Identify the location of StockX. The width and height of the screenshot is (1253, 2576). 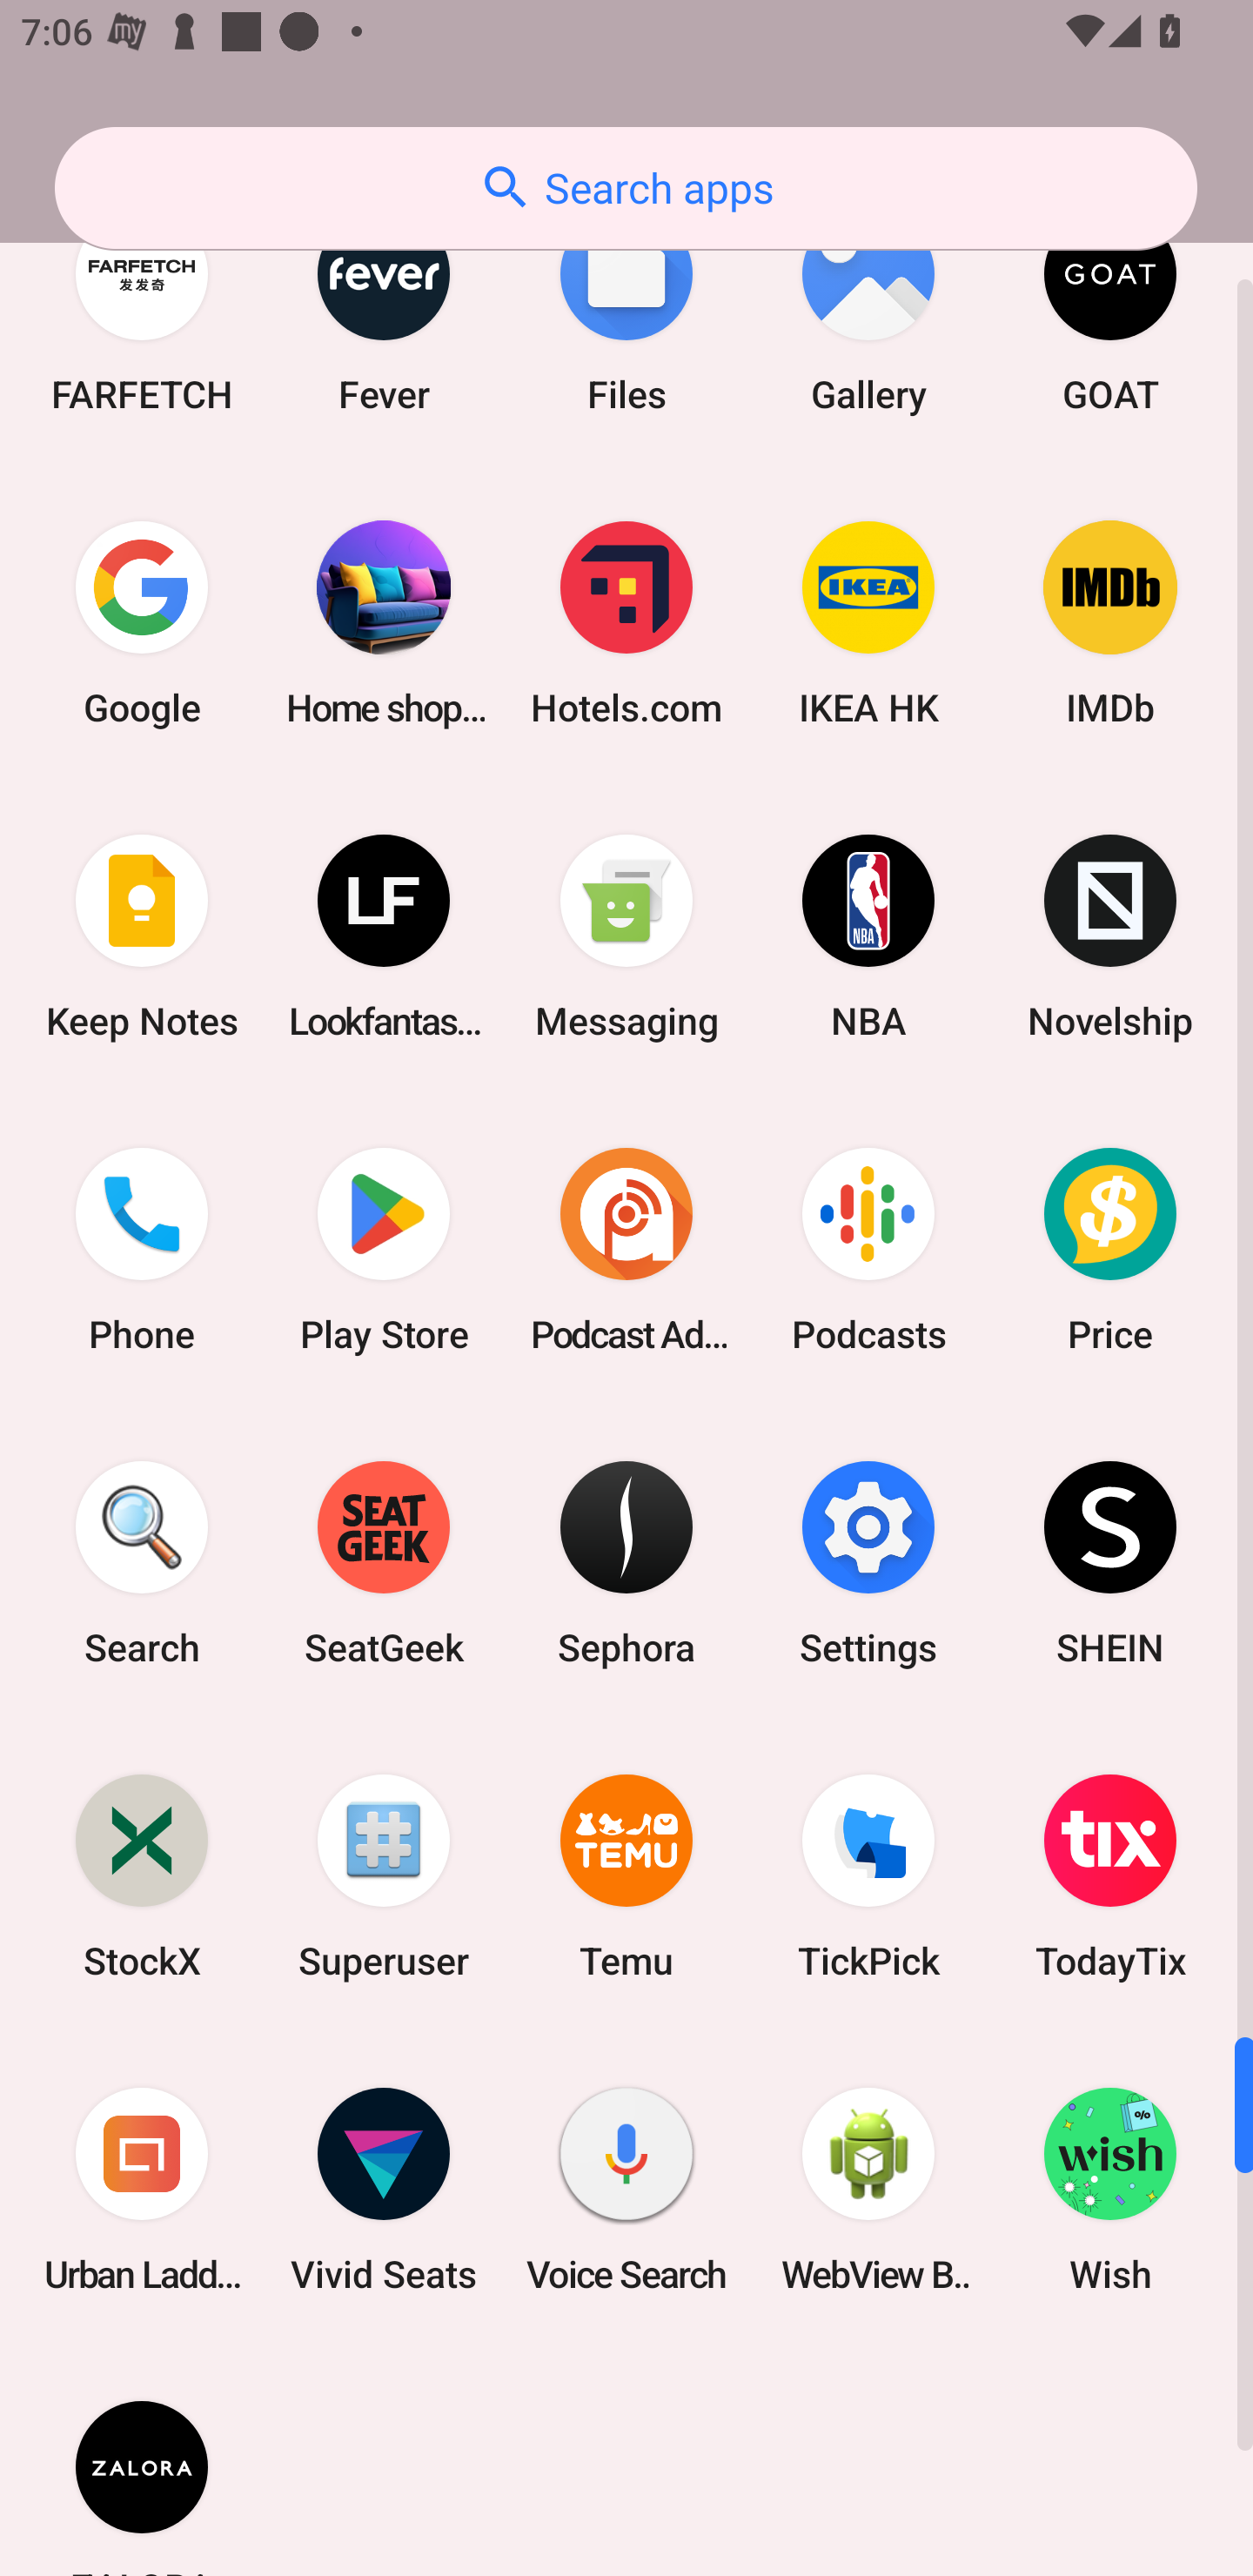
(142, 1876).